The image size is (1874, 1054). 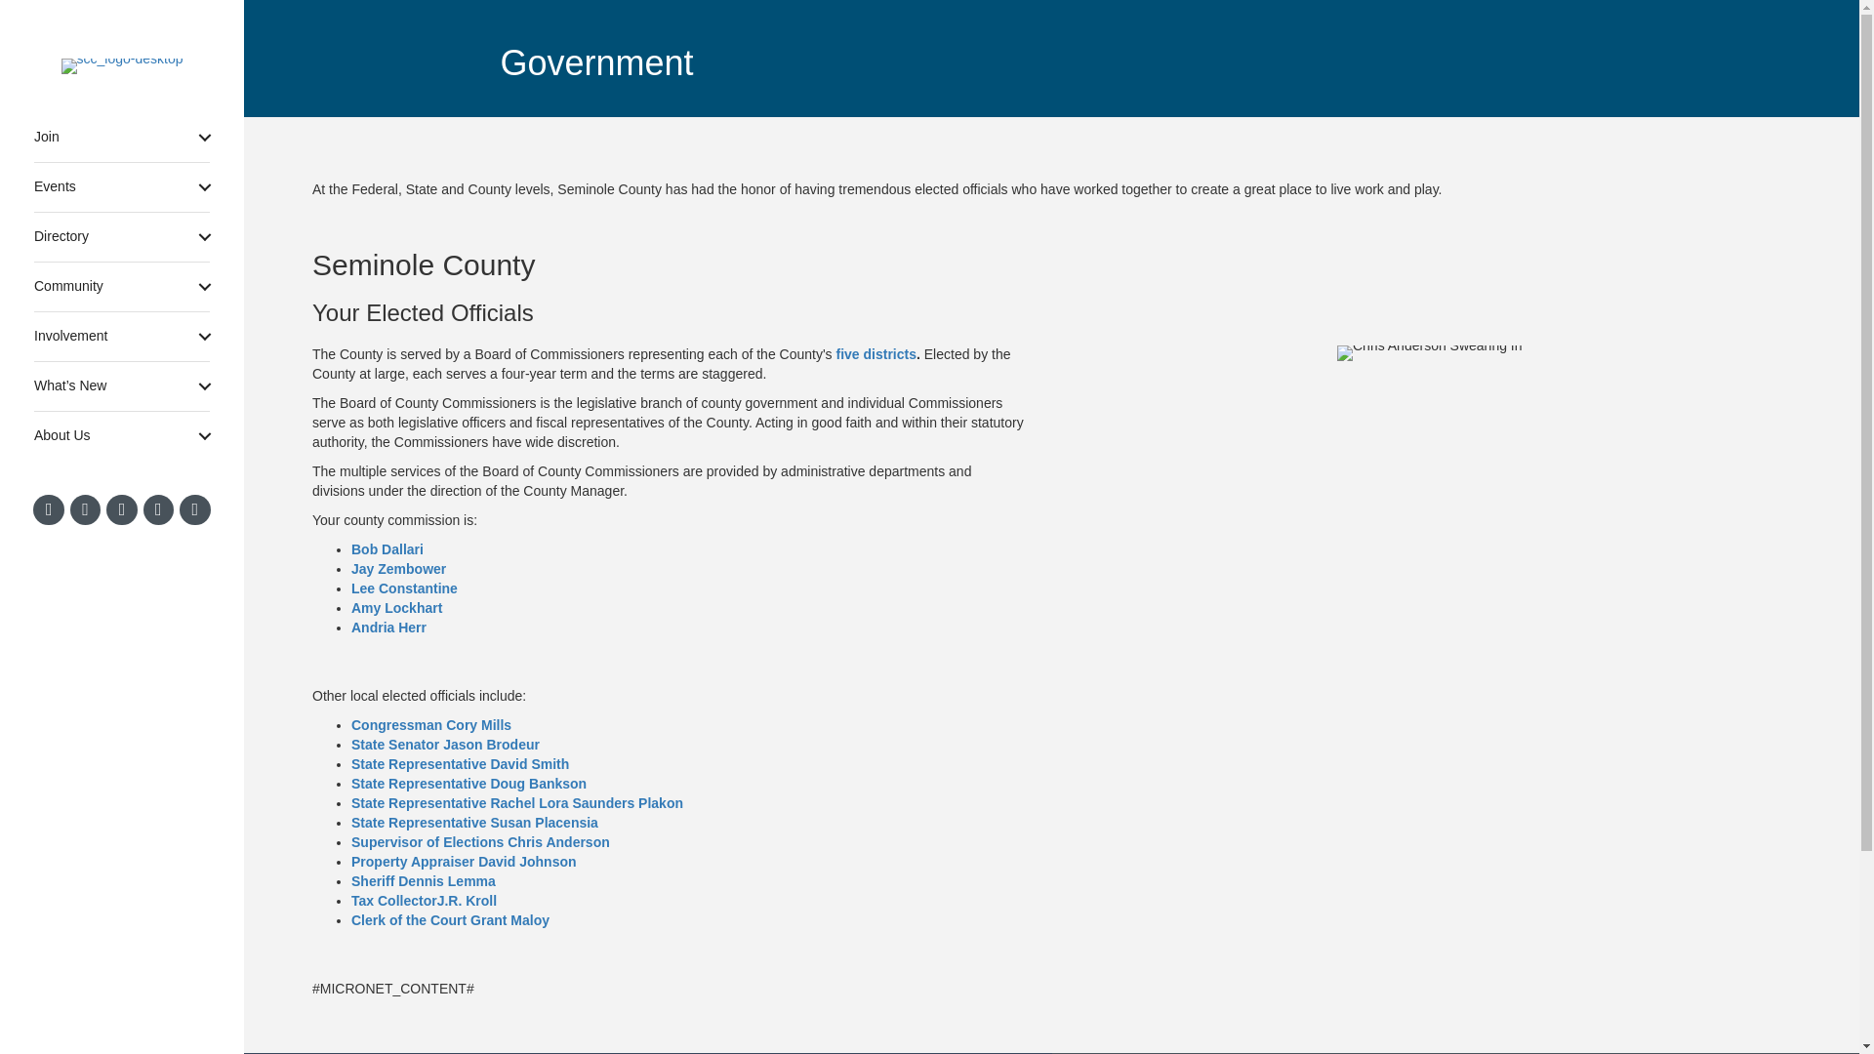 What do you see at coordinates (121, 137) in the screenshot?
I see `Join` at bounding box center [121, 137].